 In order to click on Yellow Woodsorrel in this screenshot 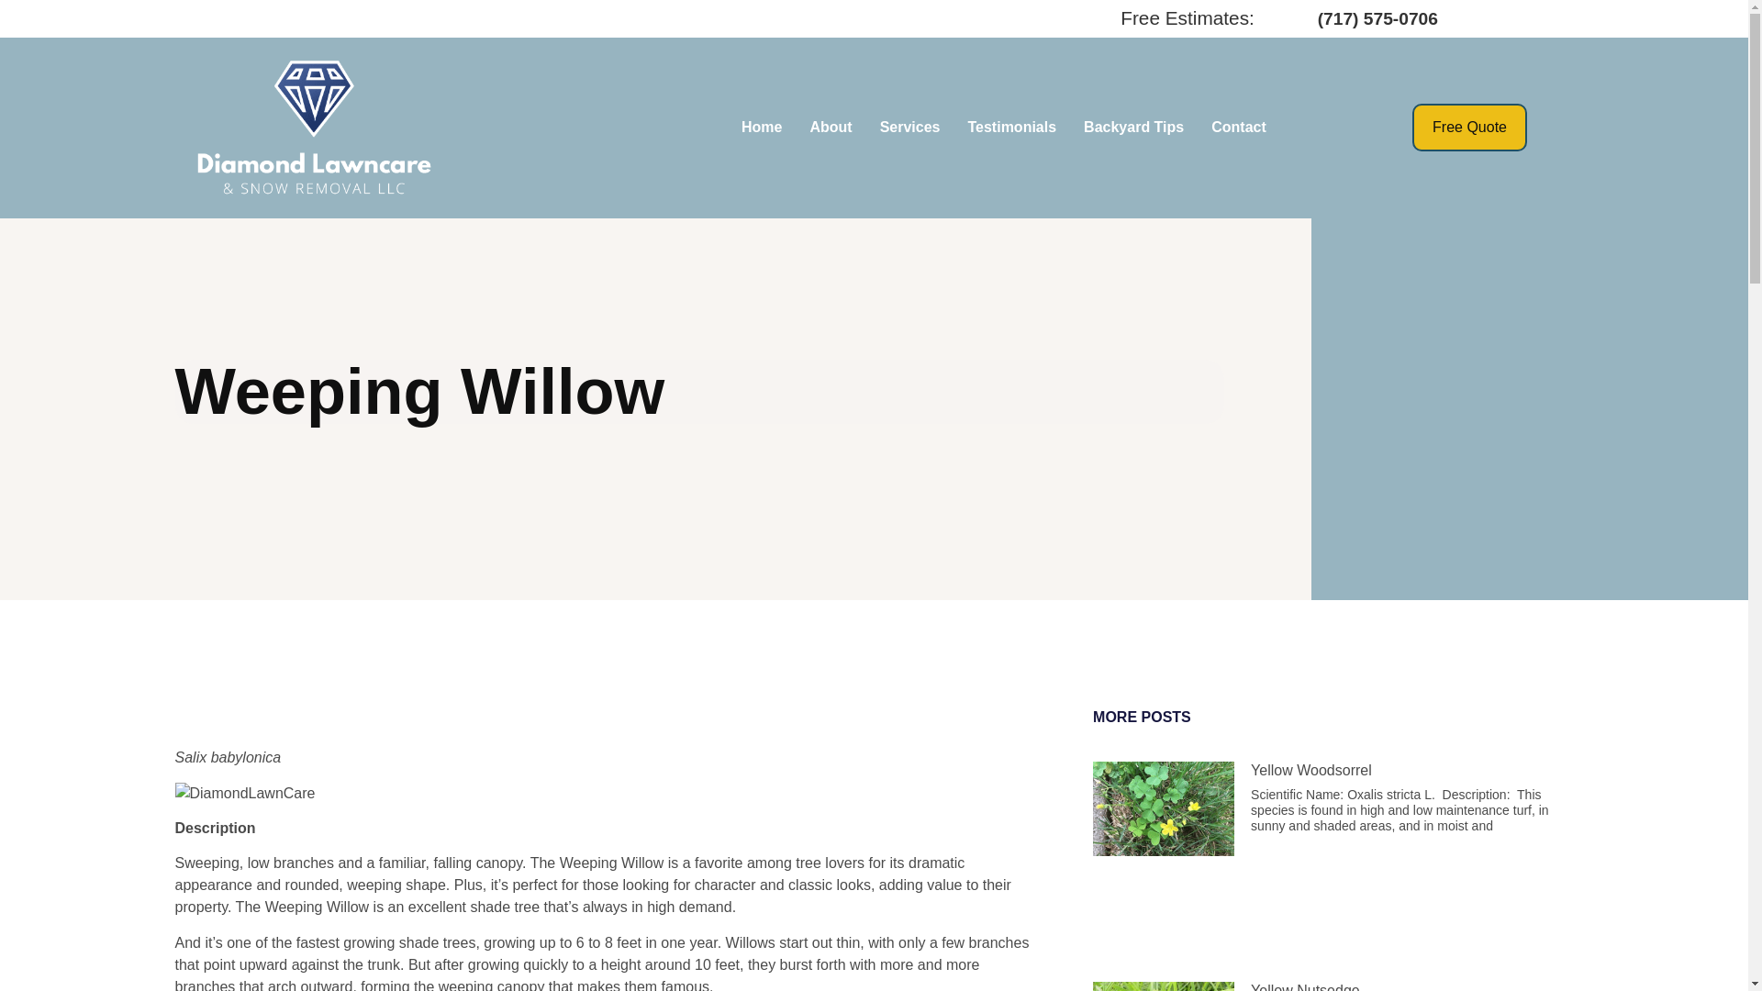, I will do `click(1311, 769)`.